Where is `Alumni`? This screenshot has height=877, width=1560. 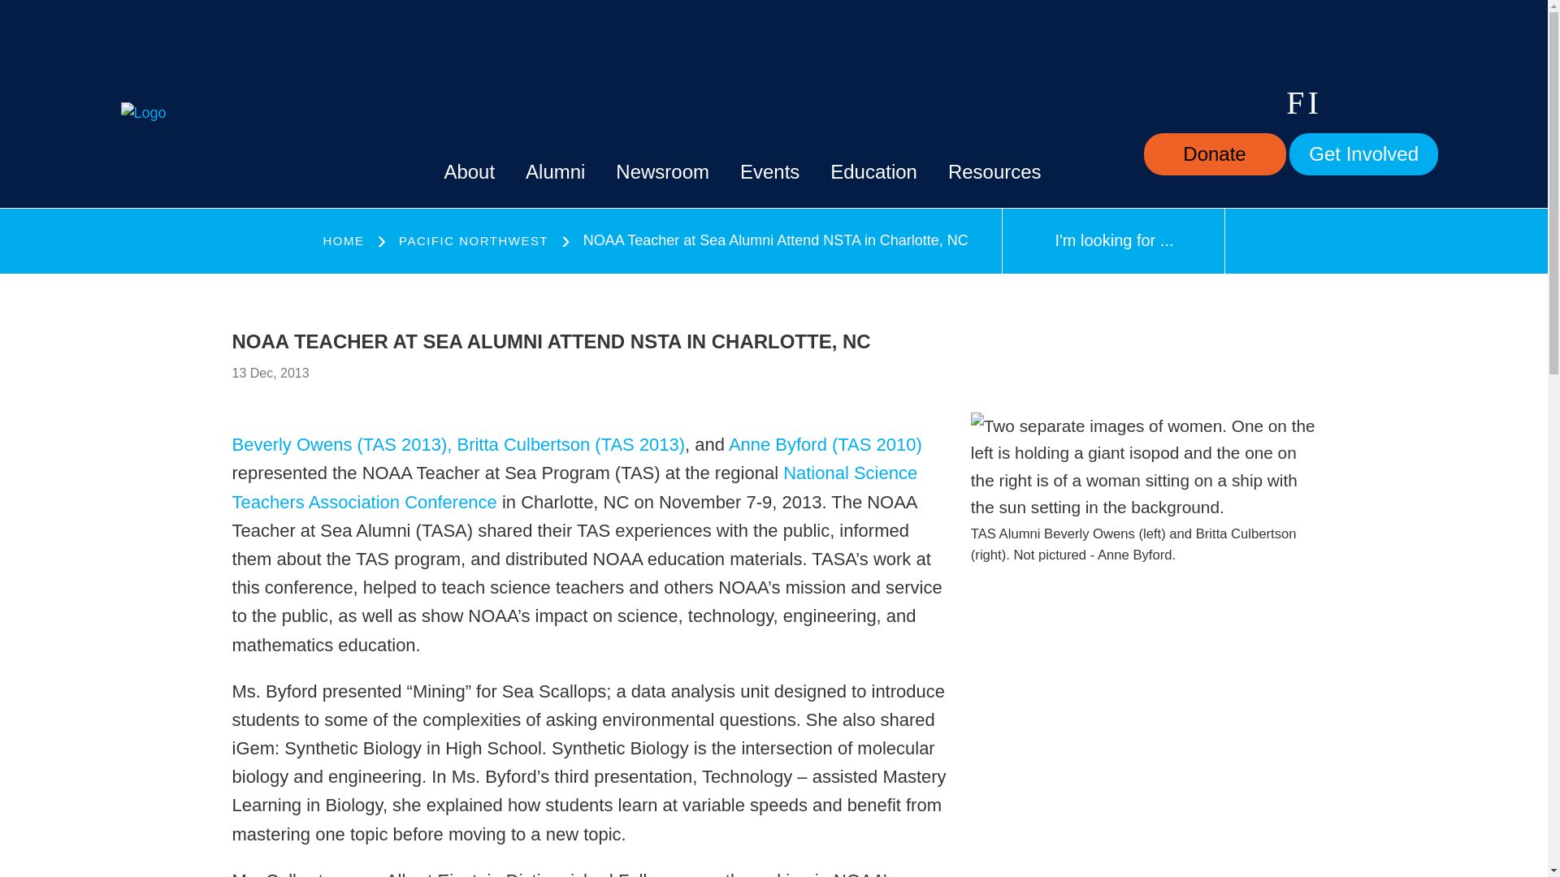
Alumni is located at coordinates (556, 172).